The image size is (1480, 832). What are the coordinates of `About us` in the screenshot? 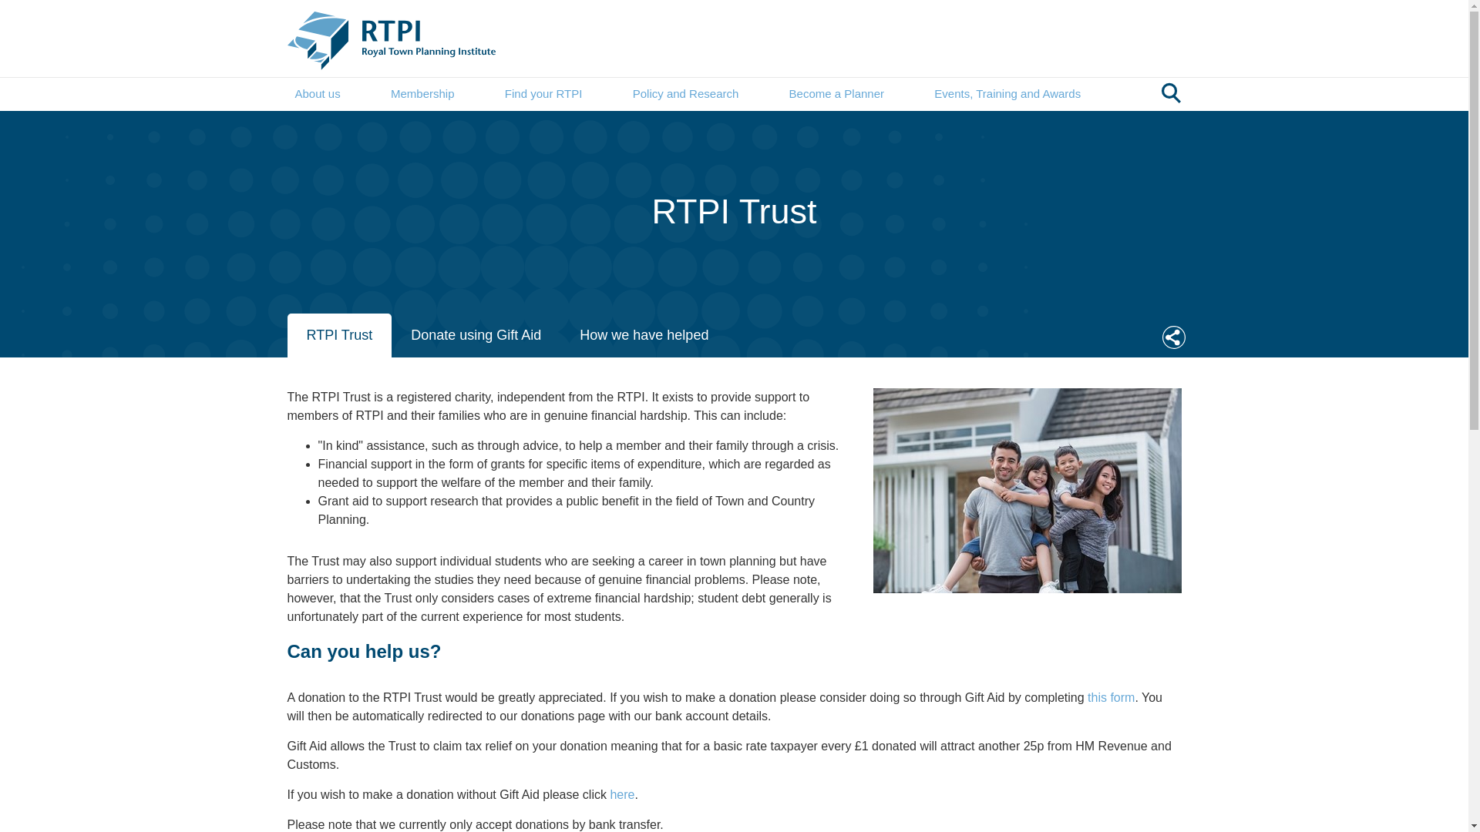 It's located at (318, 94).